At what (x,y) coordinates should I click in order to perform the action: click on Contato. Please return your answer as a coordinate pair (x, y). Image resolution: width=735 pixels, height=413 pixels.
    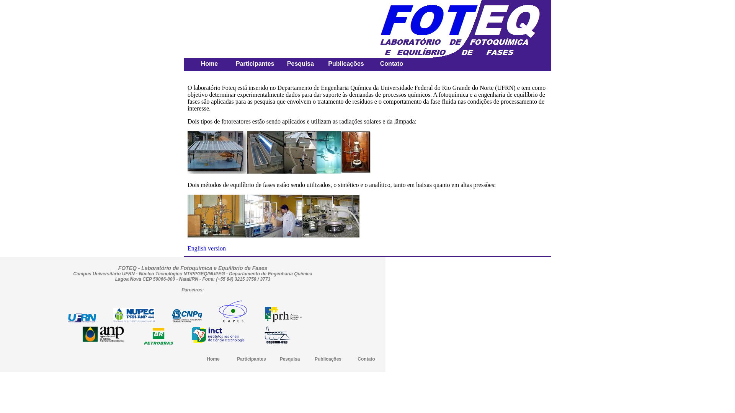
    Looking at the image, I should click on (366, 359).